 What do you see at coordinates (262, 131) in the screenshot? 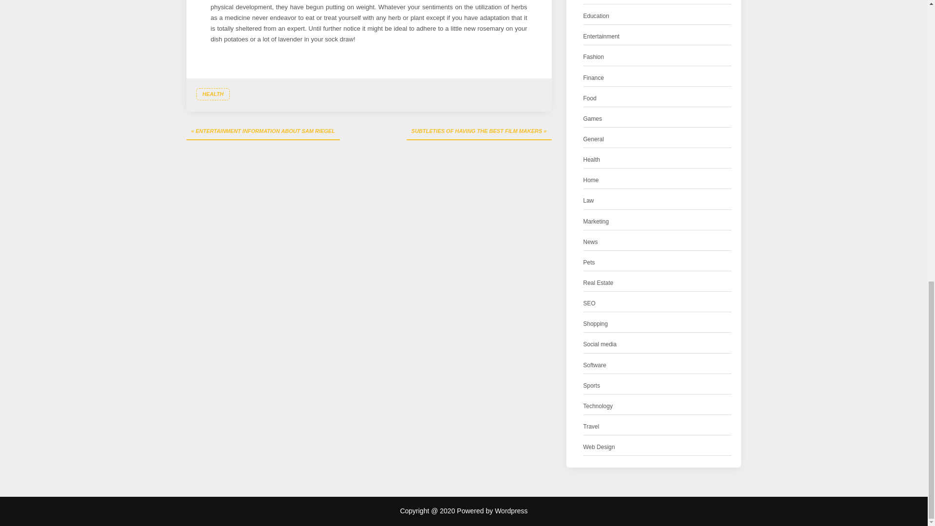
I see `ENTERTAINMENT INFORMATION ABOUT SAM RIEGEL` at bounding box center [262, 131].